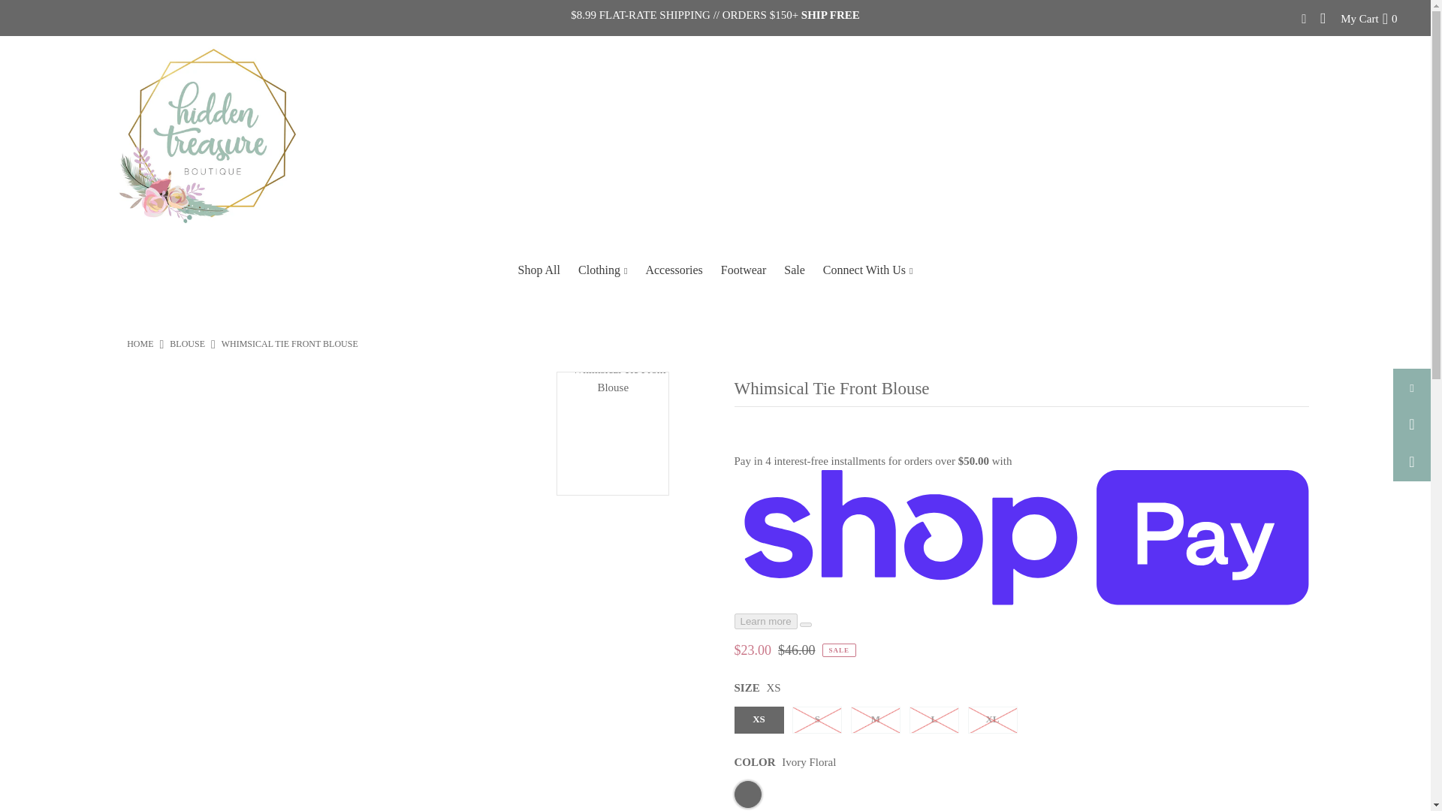 Image resolution: width=1442 pixels, height=811 pixels. I want to click on Shop All, so click(539, 270).